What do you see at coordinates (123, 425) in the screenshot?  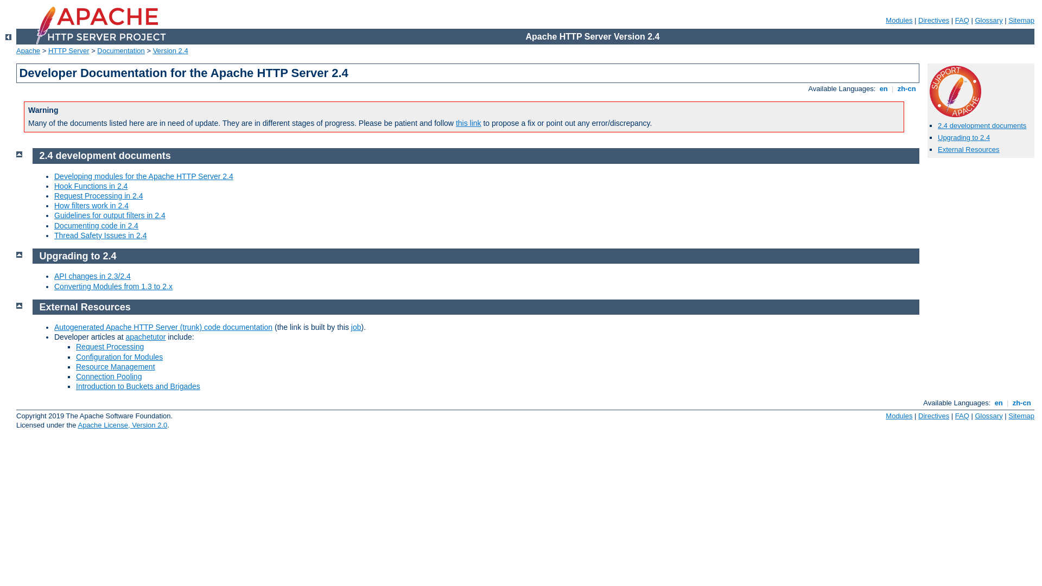 I see `Apache License, Version 2.0` at bounding box center [123, 425].